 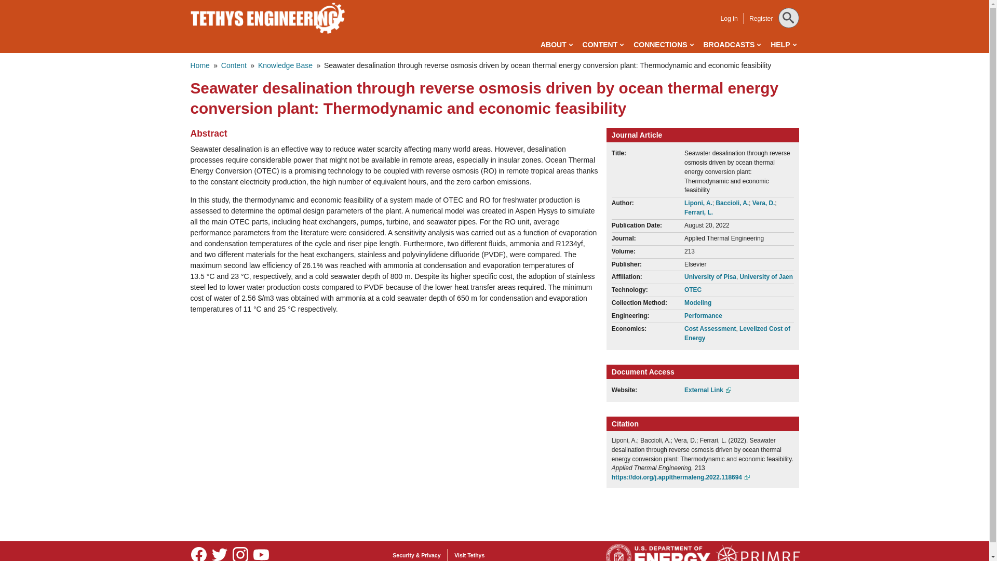 I want to click on Baccioli, A., so click(x=732, y=203).